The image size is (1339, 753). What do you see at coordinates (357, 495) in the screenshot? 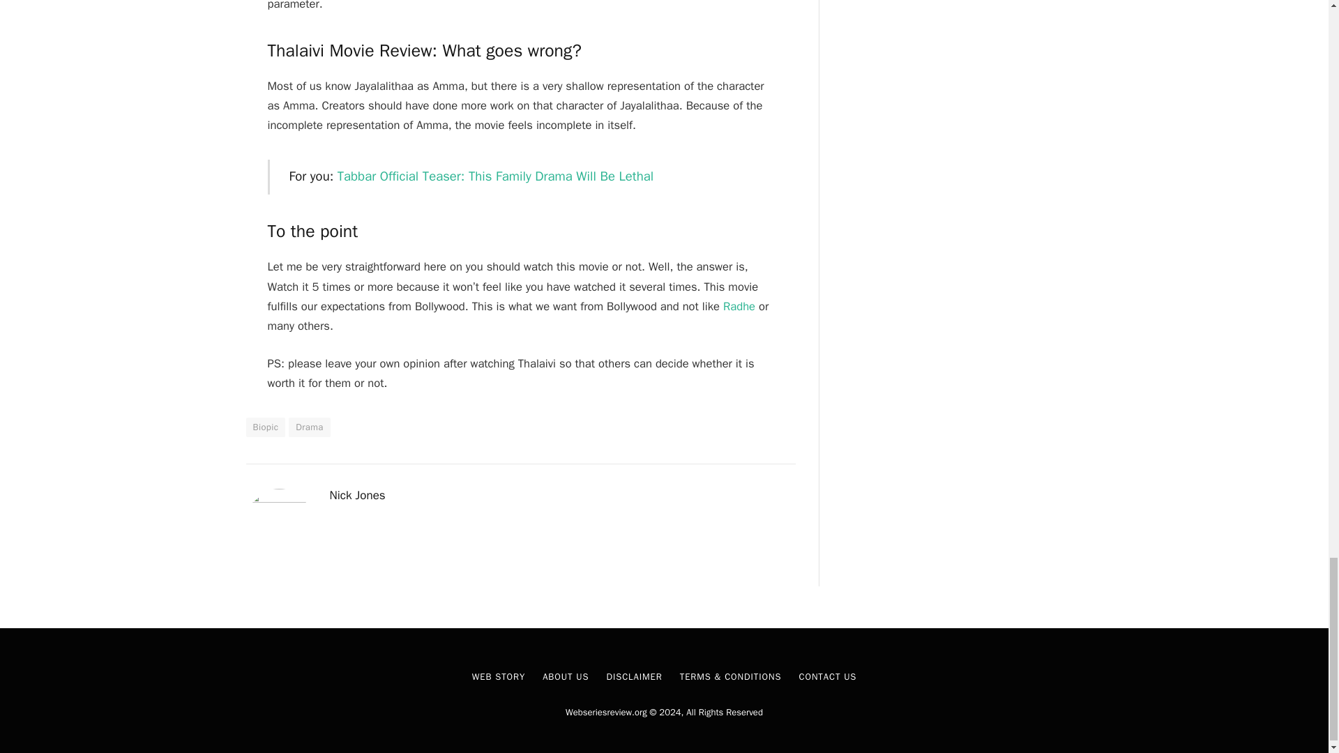
I see `Nick Jones` at bounding box center [357, 495].